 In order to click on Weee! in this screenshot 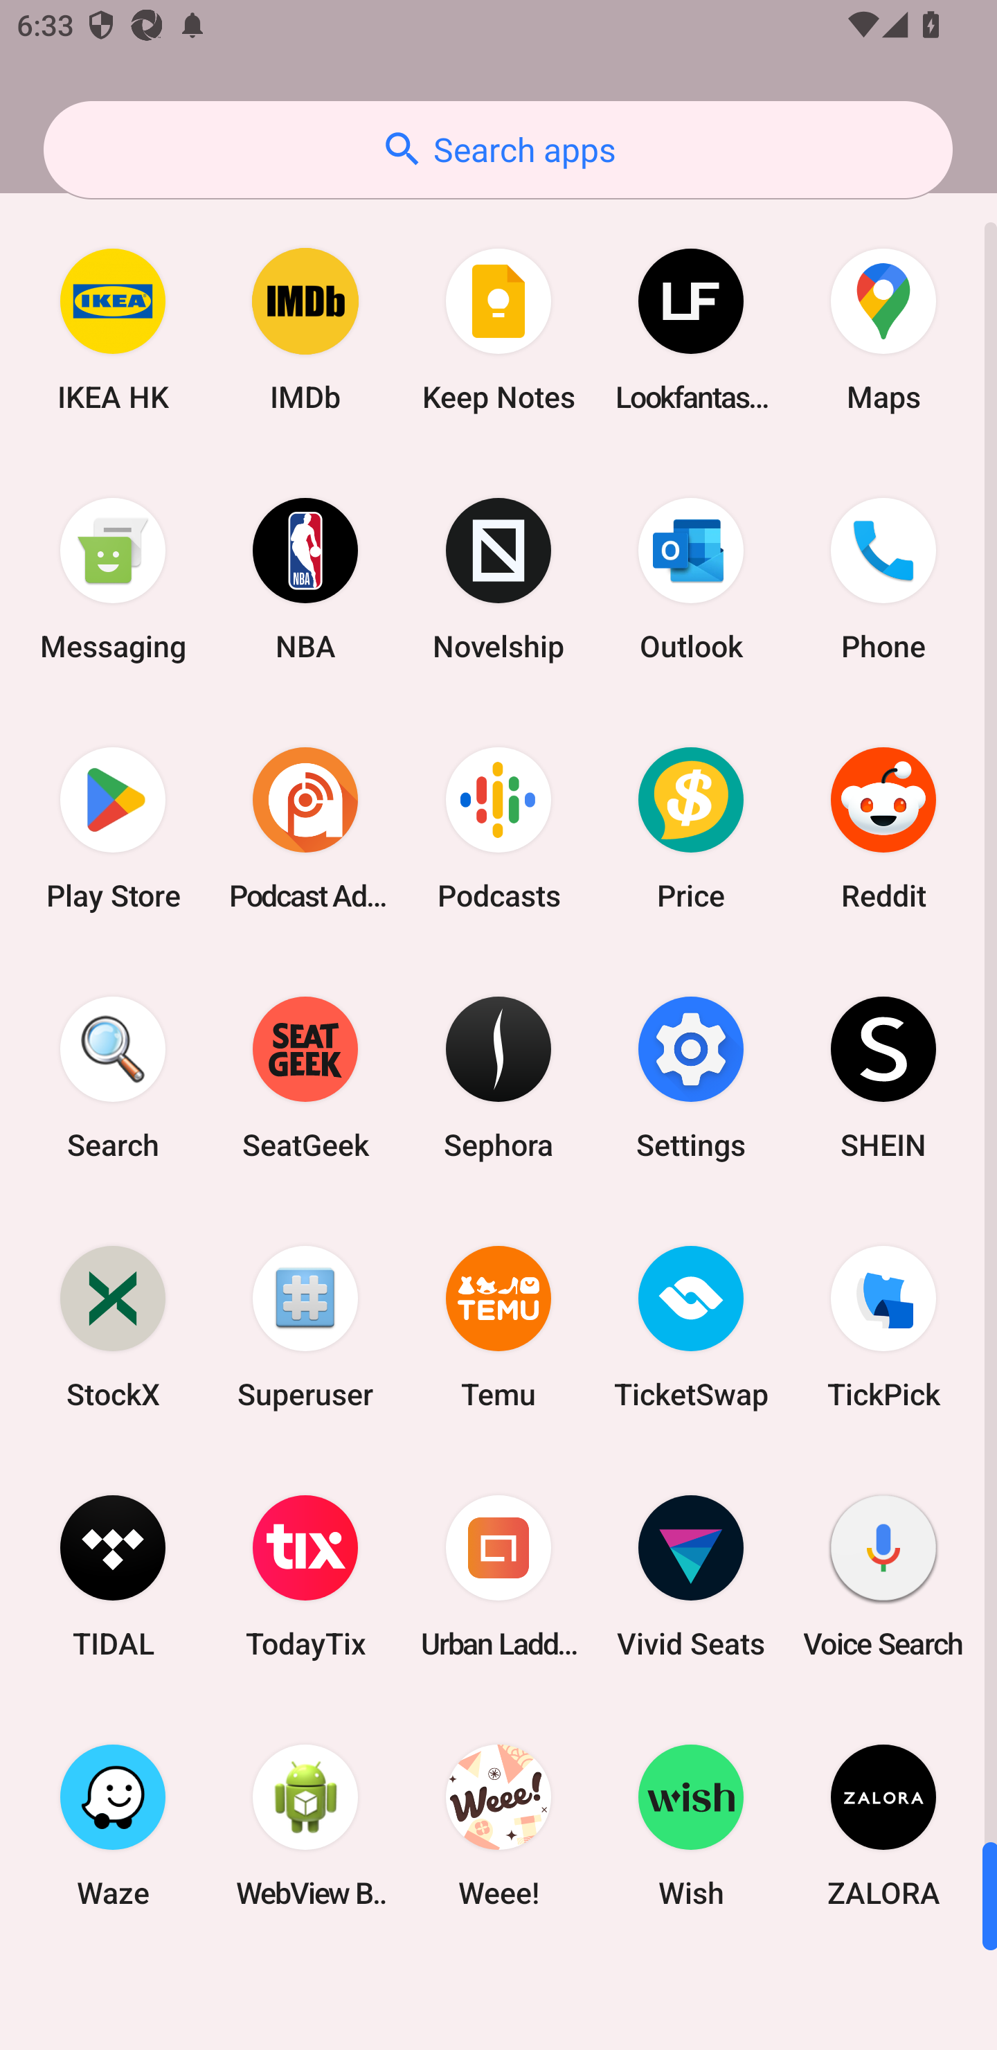, I will do `click(498, 1825)`.